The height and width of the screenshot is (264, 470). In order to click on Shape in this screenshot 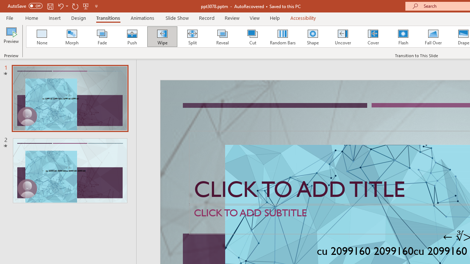, I will do `click(313, 37)`.